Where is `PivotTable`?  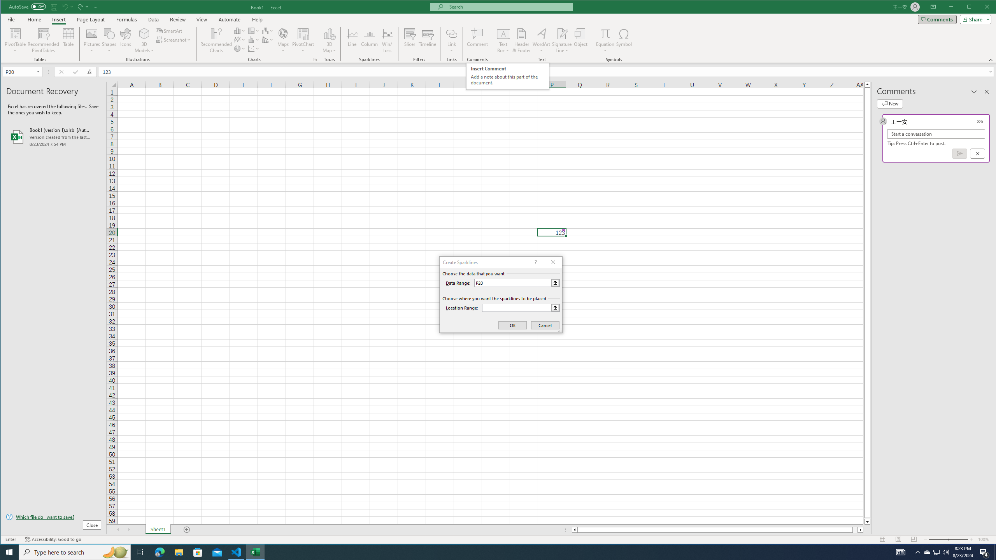
PivotTable is located at coordinates (16, 33).